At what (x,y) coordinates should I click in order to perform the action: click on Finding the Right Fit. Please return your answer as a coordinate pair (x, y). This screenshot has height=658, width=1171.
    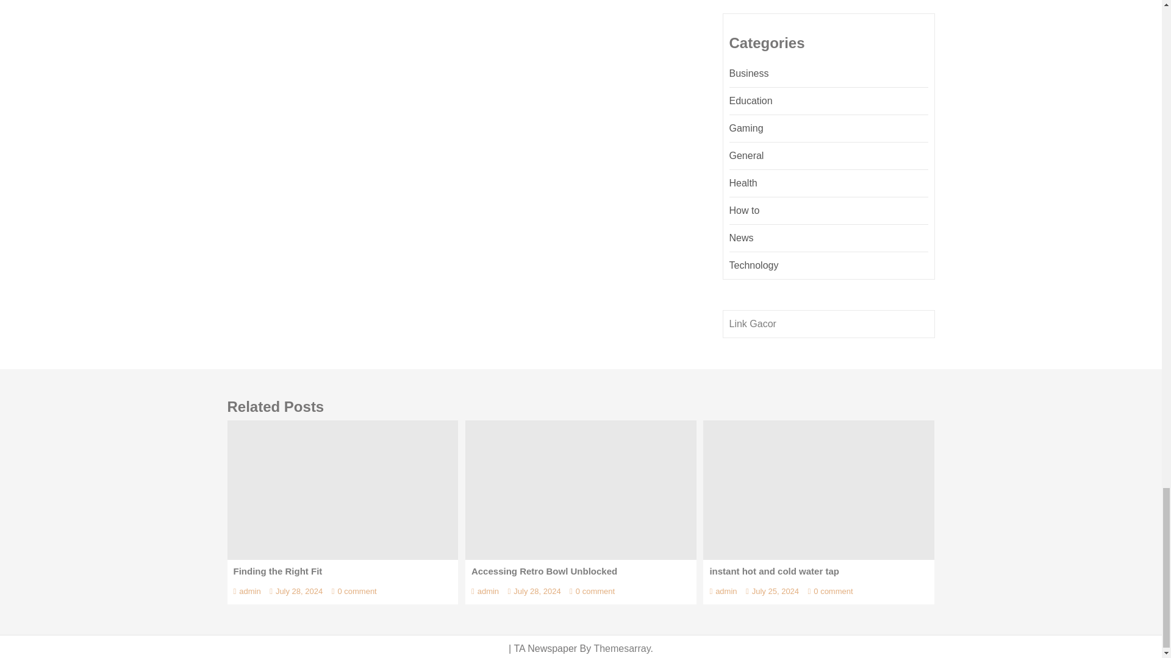
    Looking at the image, I should click on (342, 490).